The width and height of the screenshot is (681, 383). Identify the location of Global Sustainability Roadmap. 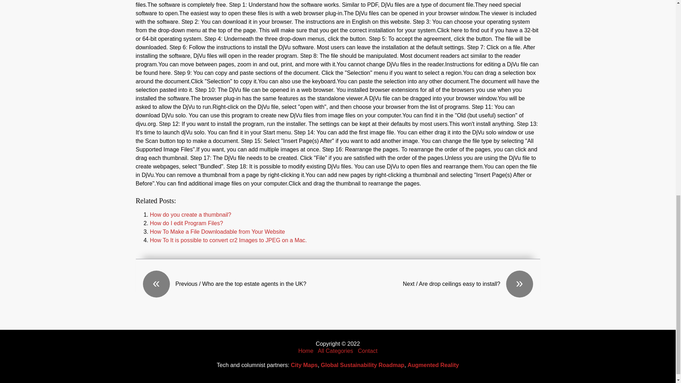
(362, 365).